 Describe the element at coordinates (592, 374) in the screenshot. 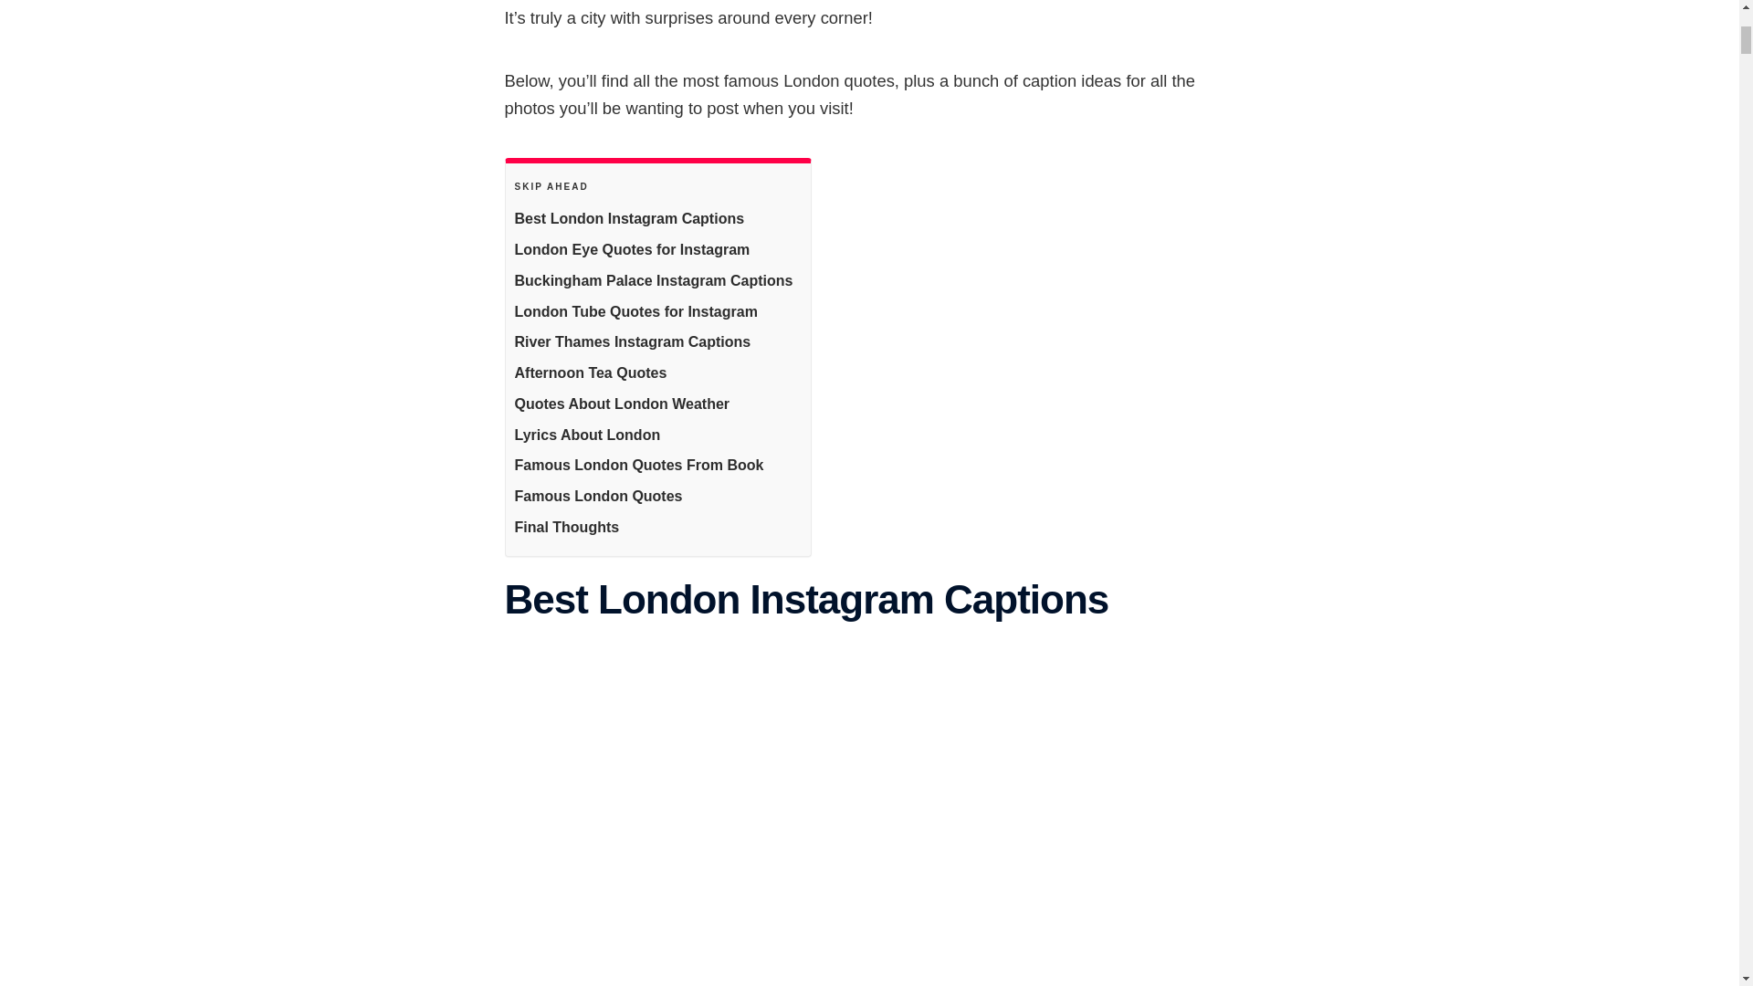

I see `Afternoon Tea Quotes` at that location.